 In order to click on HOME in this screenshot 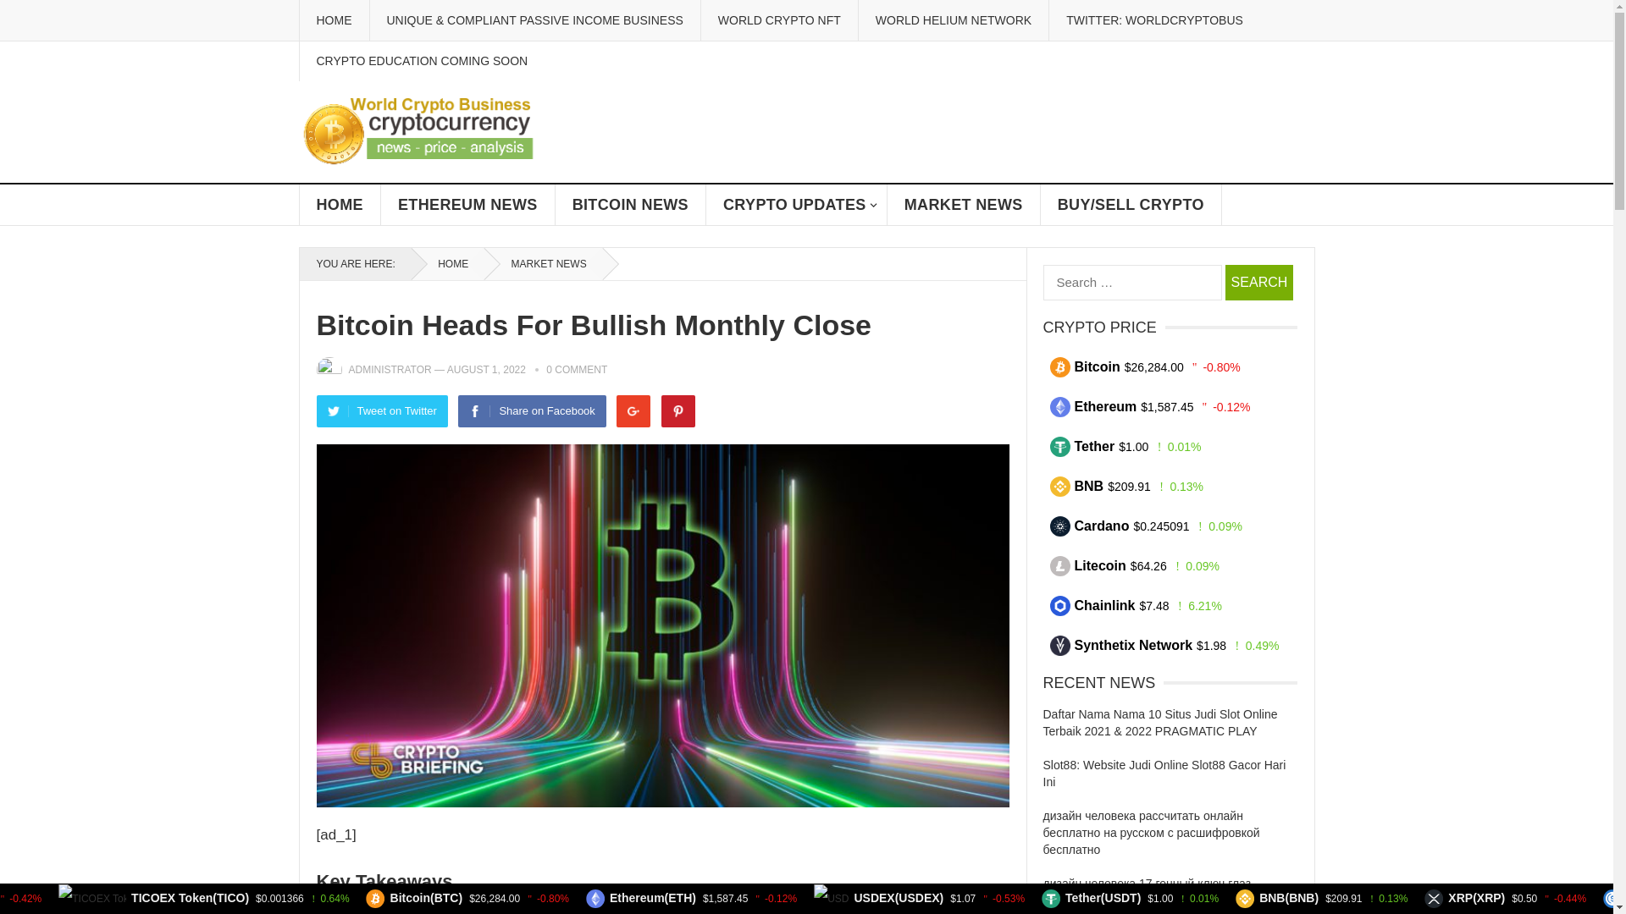, I will do `click(340, 205)`.